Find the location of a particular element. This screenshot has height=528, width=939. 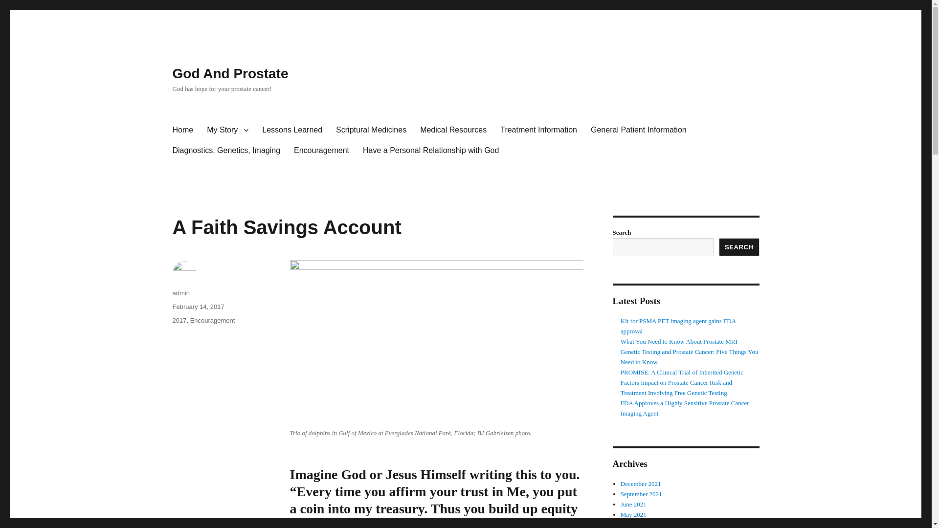

Kit for PSMA PET imaging agent gains FDA approval is located at coordinates (678, 326).